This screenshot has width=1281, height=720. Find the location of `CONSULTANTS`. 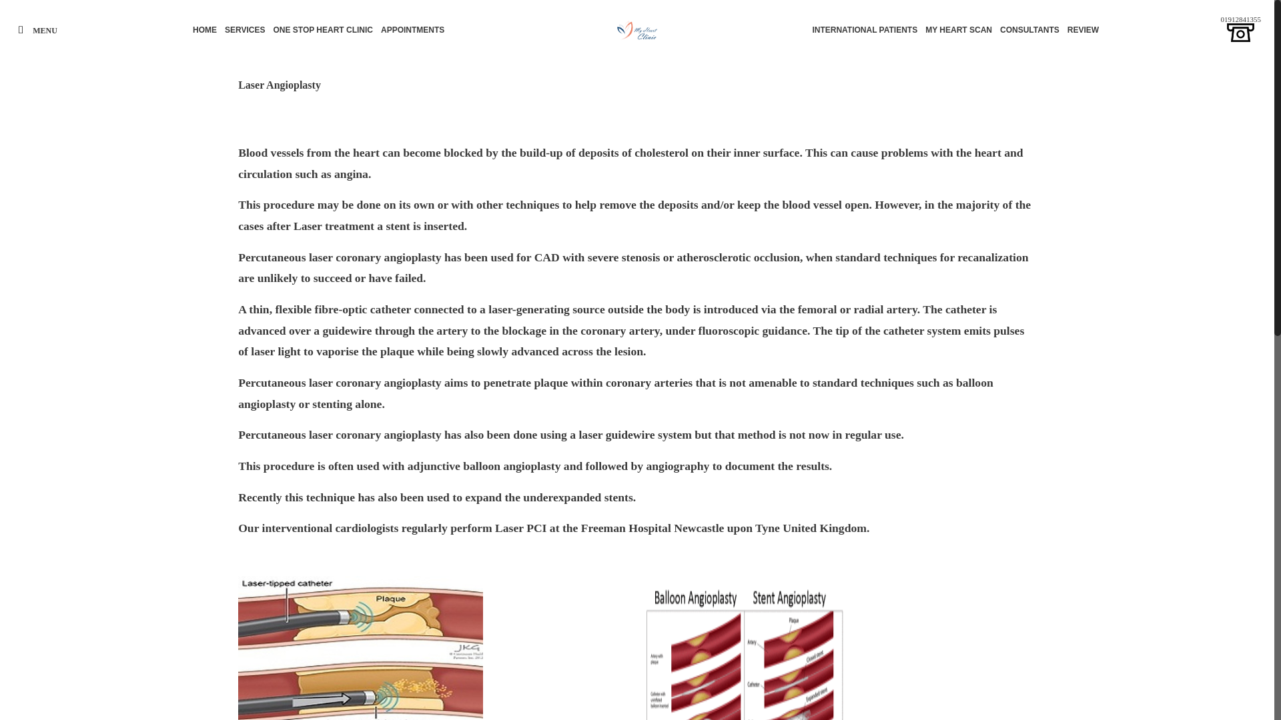

CONSULTANTS is located at coordinates (1029, 29).